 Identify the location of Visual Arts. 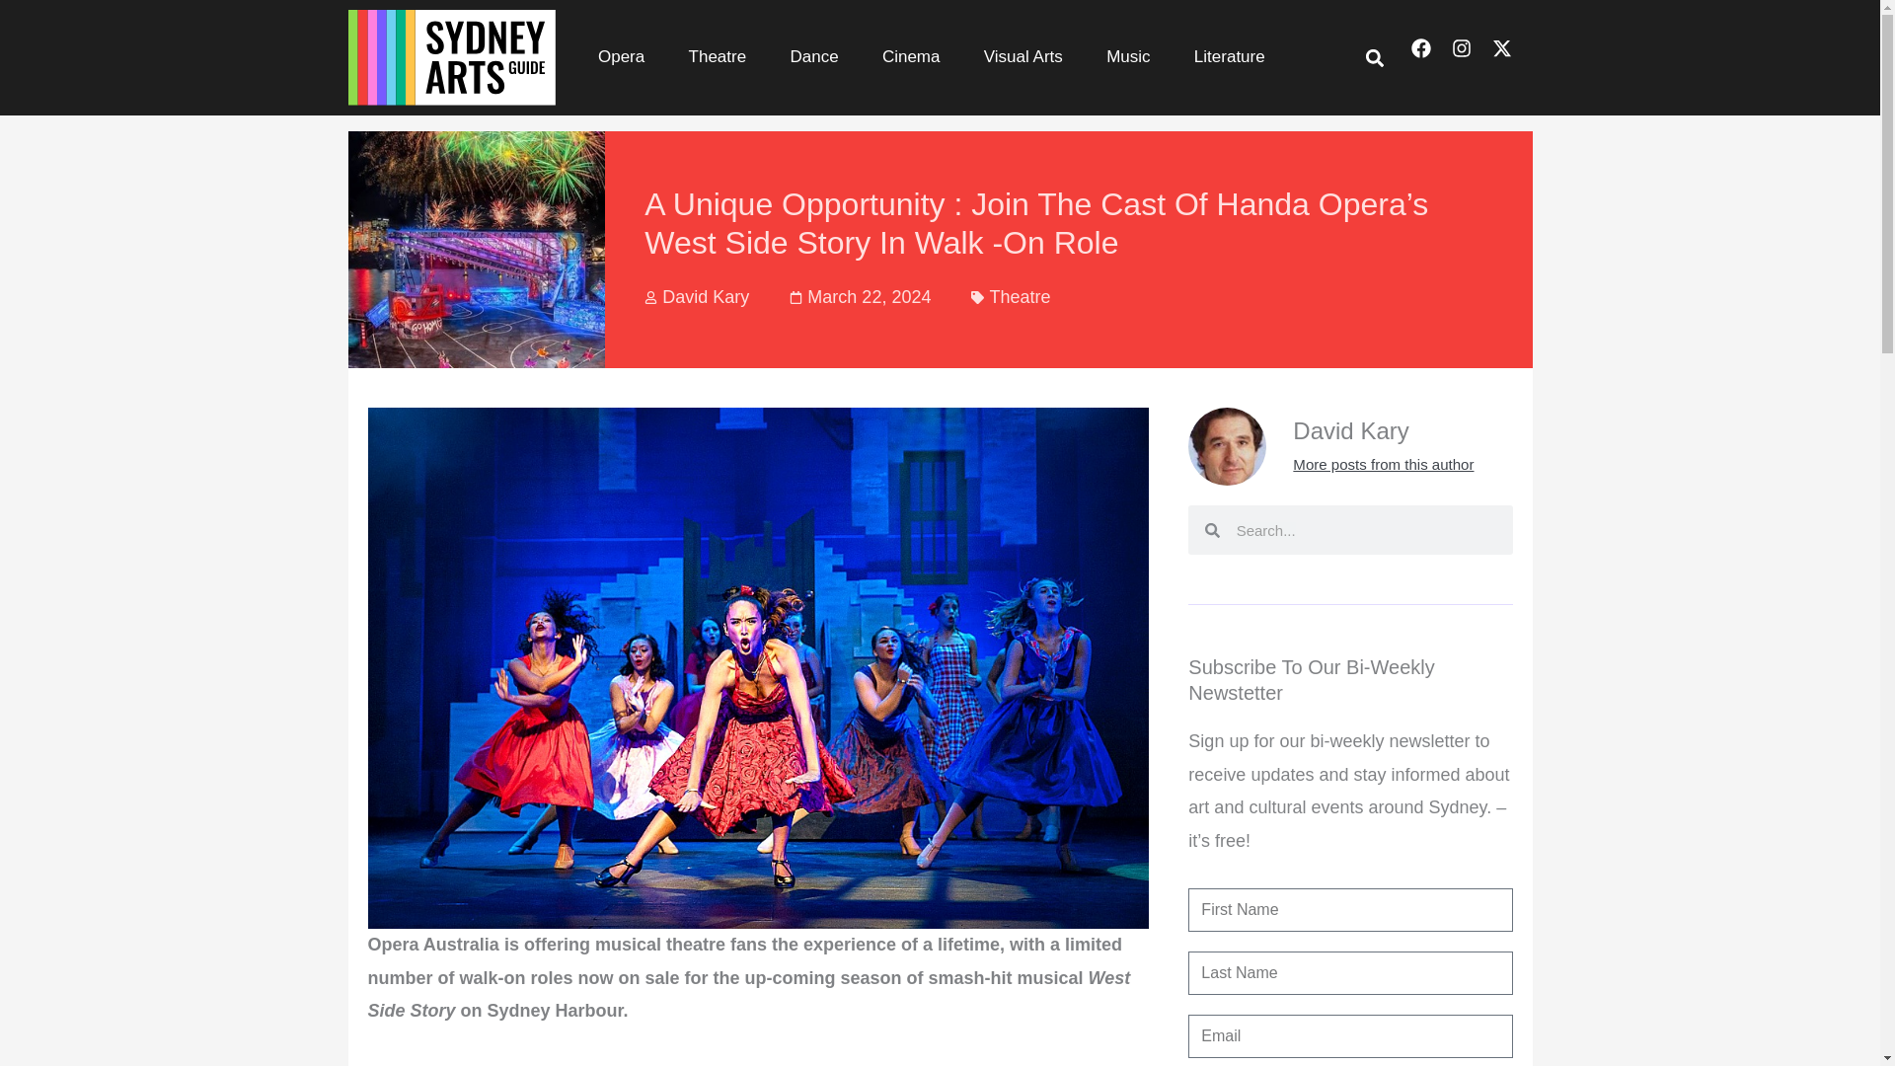
(1023, 57).